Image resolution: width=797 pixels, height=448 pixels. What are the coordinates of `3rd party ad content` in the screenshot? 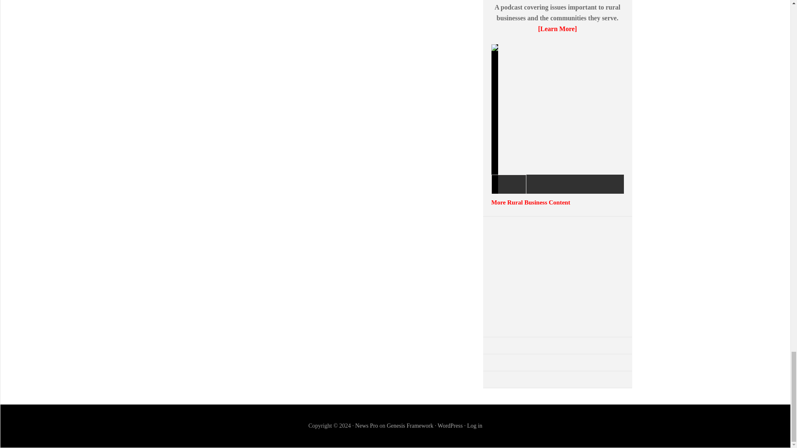 It's located at (557, 276).